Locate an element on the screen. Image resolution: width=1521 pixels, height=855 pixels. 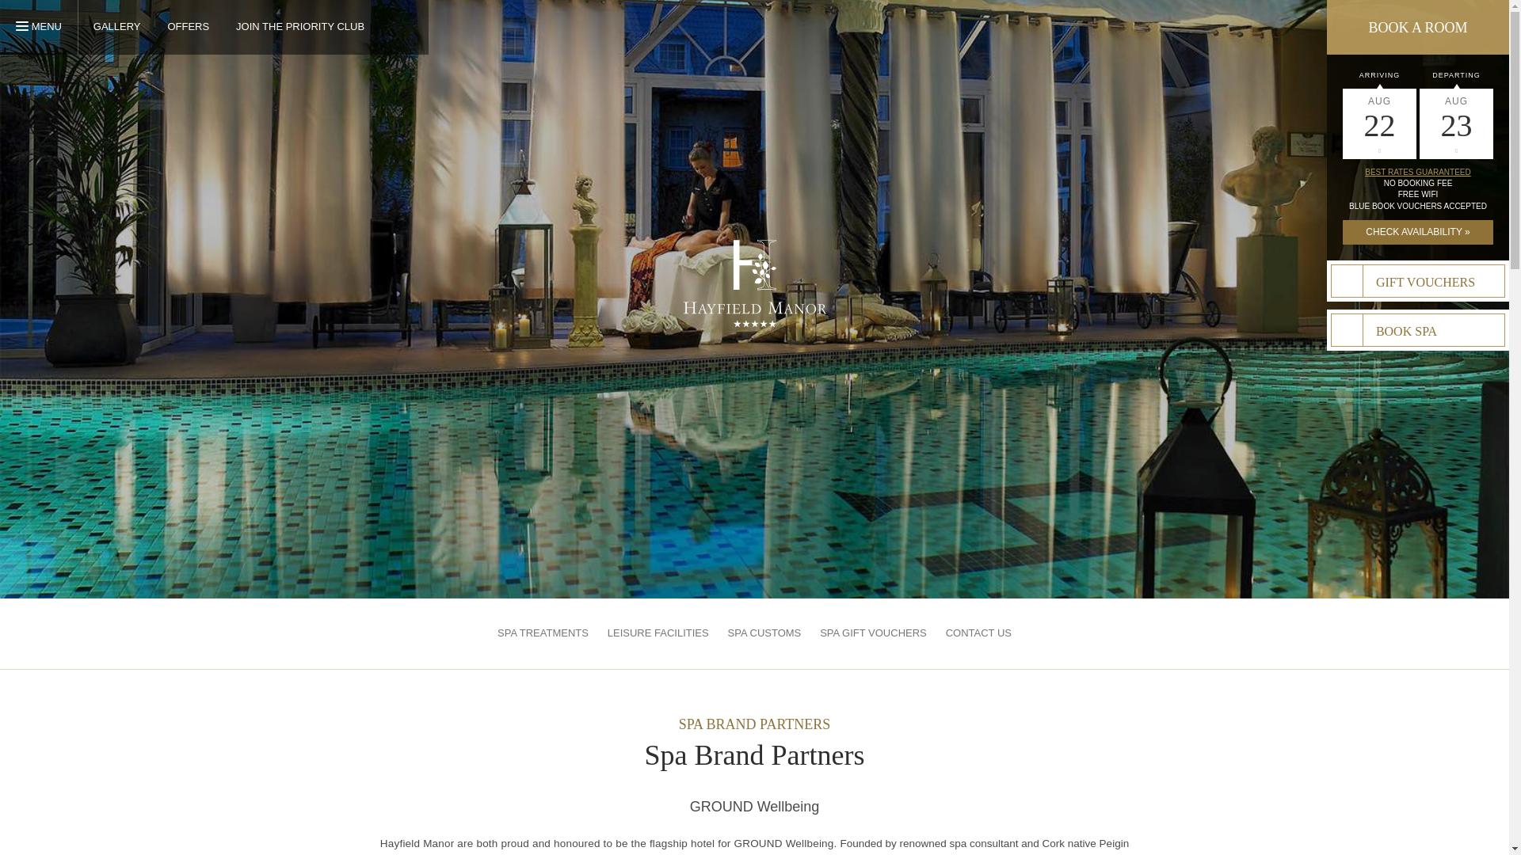
Gift Vouchers GIFT VOUCHERS is located at coordinates (1347, 280).